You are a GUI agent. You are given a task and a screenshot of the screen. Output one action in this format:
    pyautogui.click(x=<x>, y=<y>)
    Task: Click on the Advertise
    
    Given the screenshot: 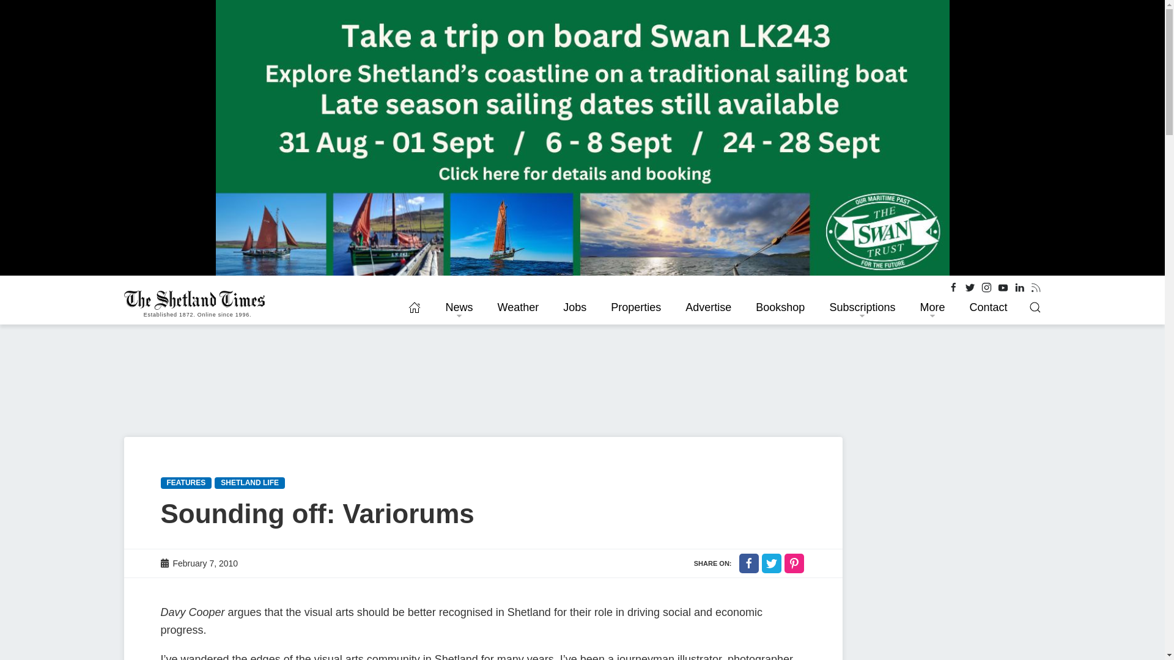 What is the action you would take?
    pyautogui.click(x=708, y=307)
    